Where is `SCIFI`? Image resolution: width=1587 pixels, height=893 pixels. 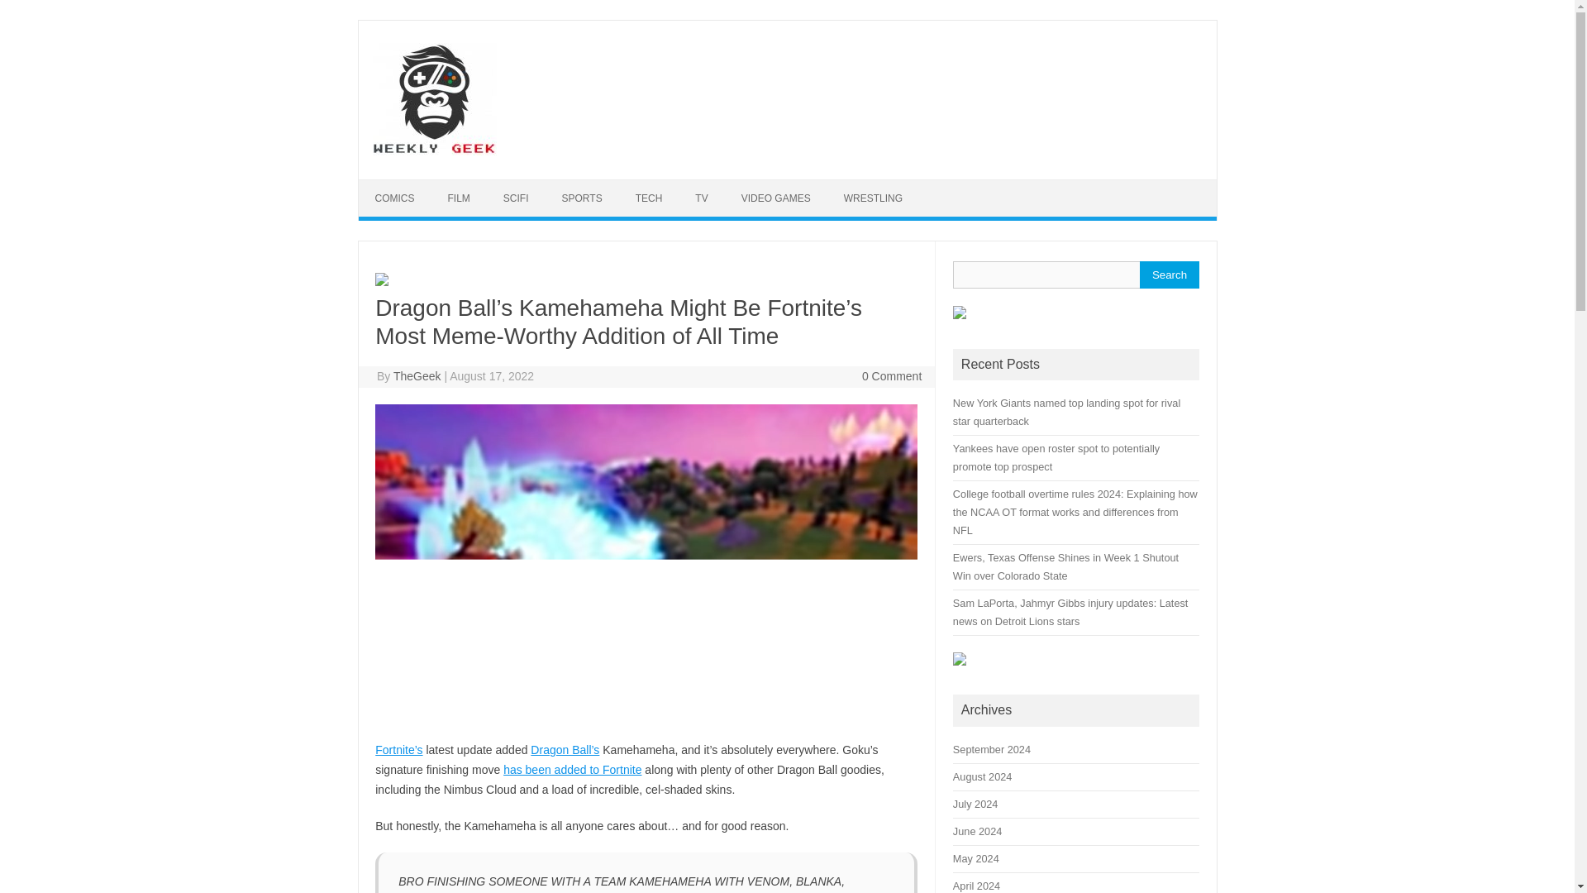
SCIFI is located at coordinates (516, 198).